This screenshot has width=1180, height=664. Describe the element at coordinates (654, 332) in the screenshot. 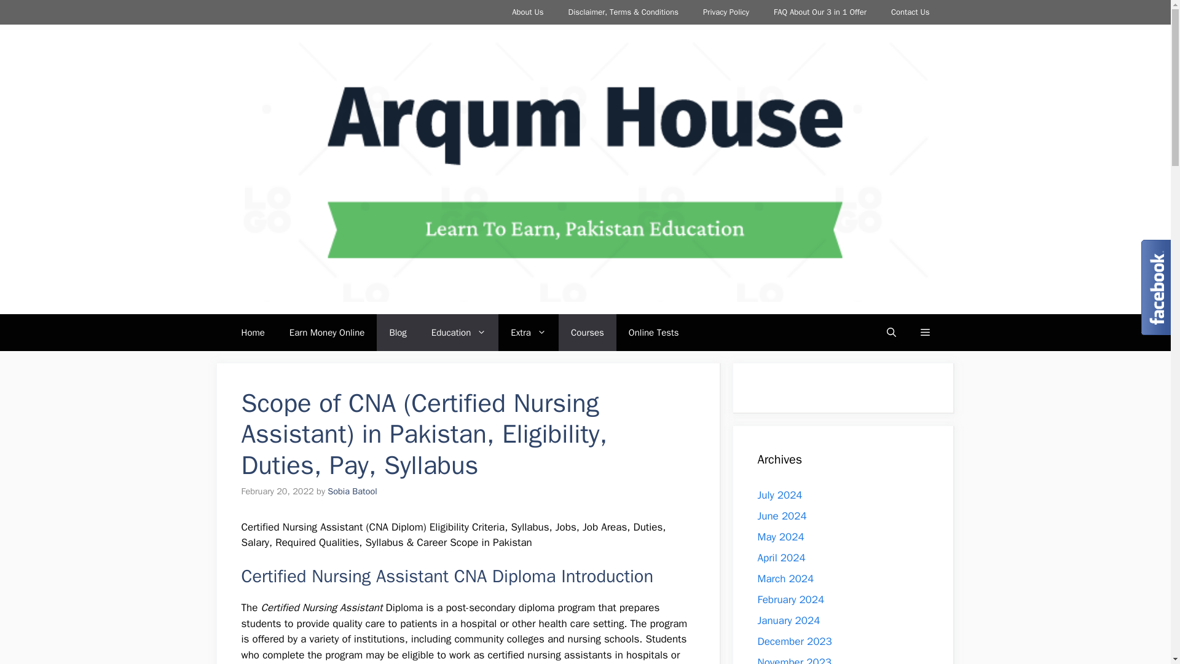

I see `Online Tests` at that location.